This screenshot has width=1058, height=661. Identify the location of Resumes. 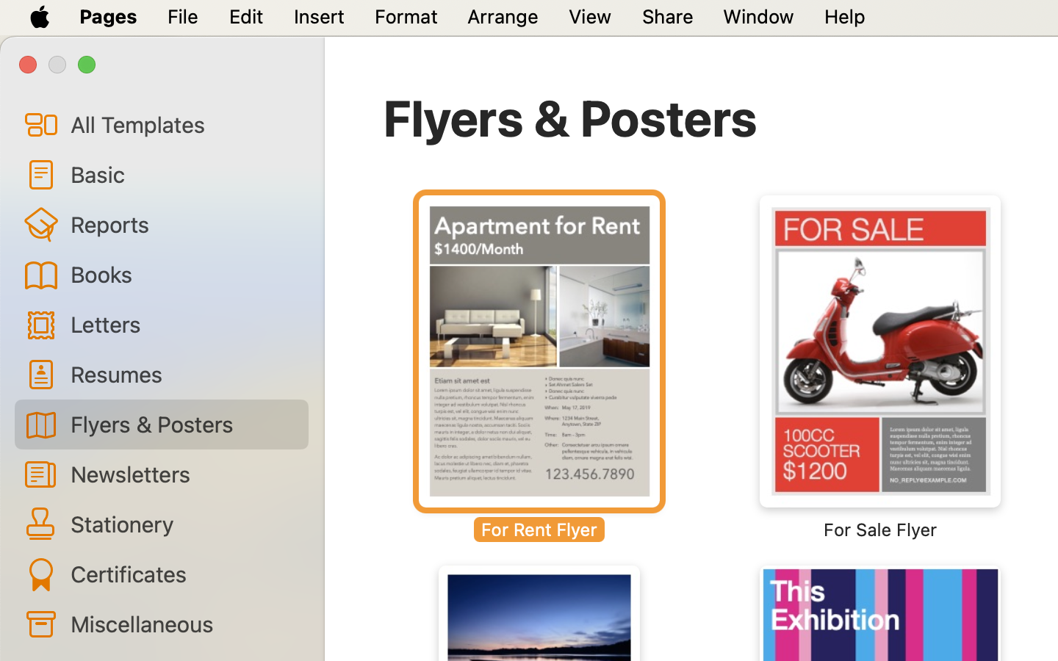
(184, 373).